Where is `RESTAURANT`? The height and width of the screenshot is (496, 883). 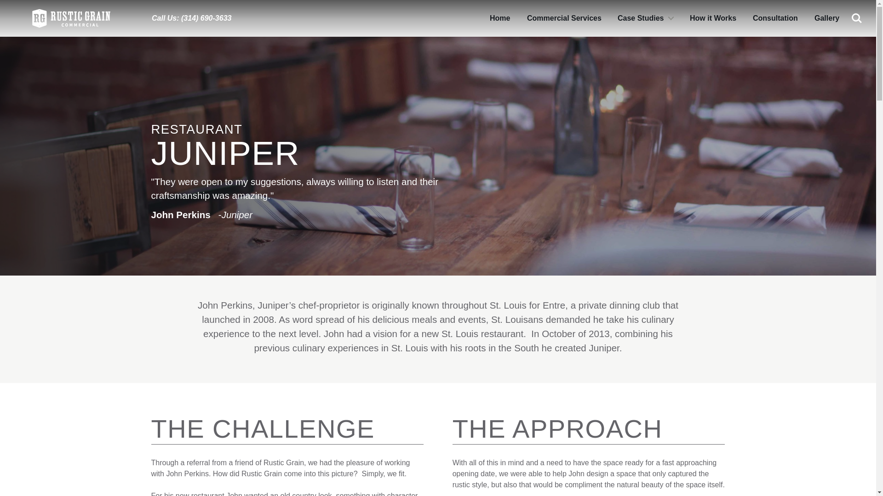
RESTAURANT is located at coordinates (196, 129).